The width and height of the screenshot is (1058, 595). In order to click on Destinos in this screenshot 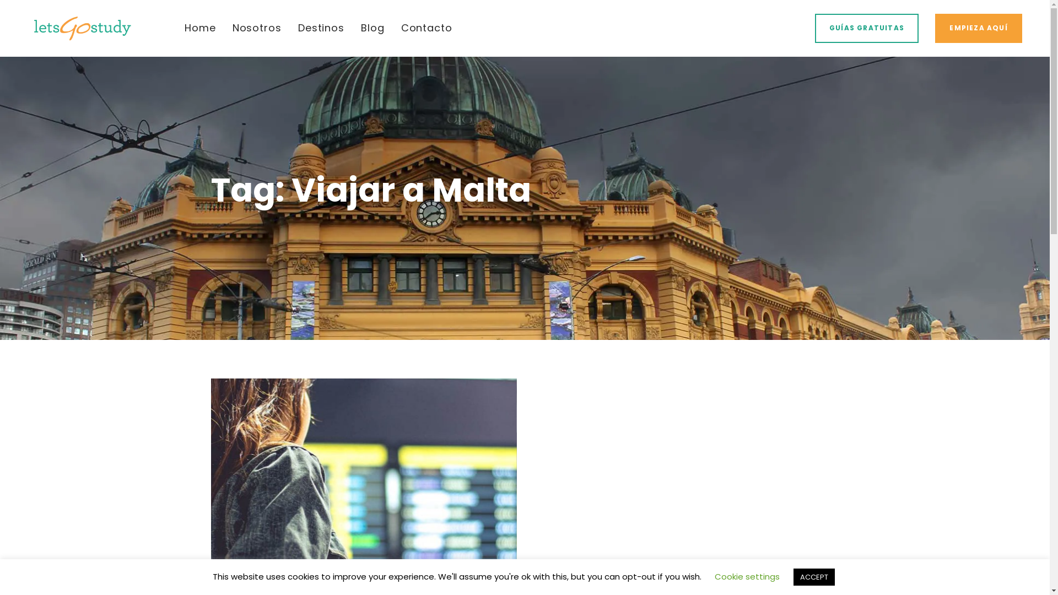, I will do `click(321, 29)`.